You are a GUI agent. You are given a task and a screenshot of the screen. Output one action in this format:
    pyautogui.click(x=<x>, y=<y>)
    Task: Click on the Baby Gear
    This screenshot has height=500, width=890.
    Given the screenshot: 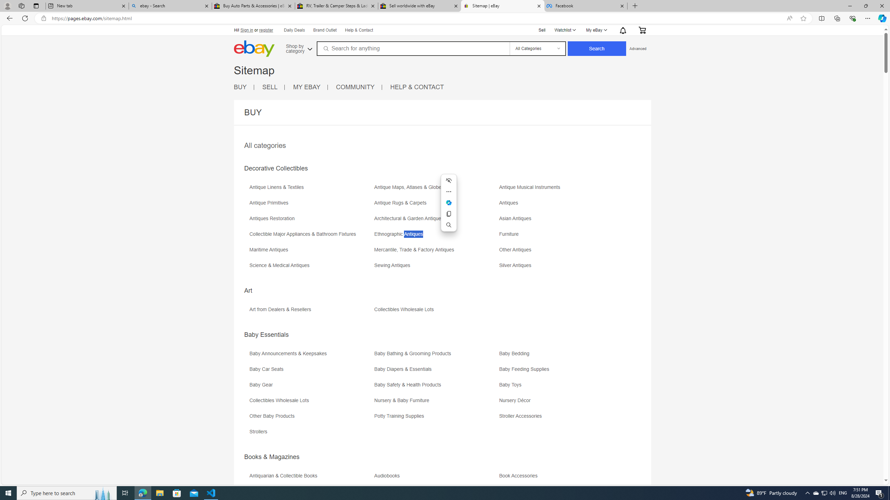 What is the action you would take?
    pyautogui.click(x=311, y=387)
    